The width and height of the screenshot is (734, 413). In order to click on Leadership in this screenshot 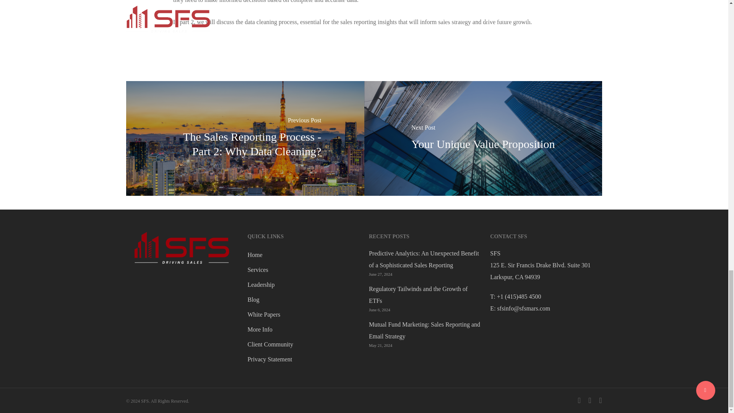, I will do `click(304, 285)`.